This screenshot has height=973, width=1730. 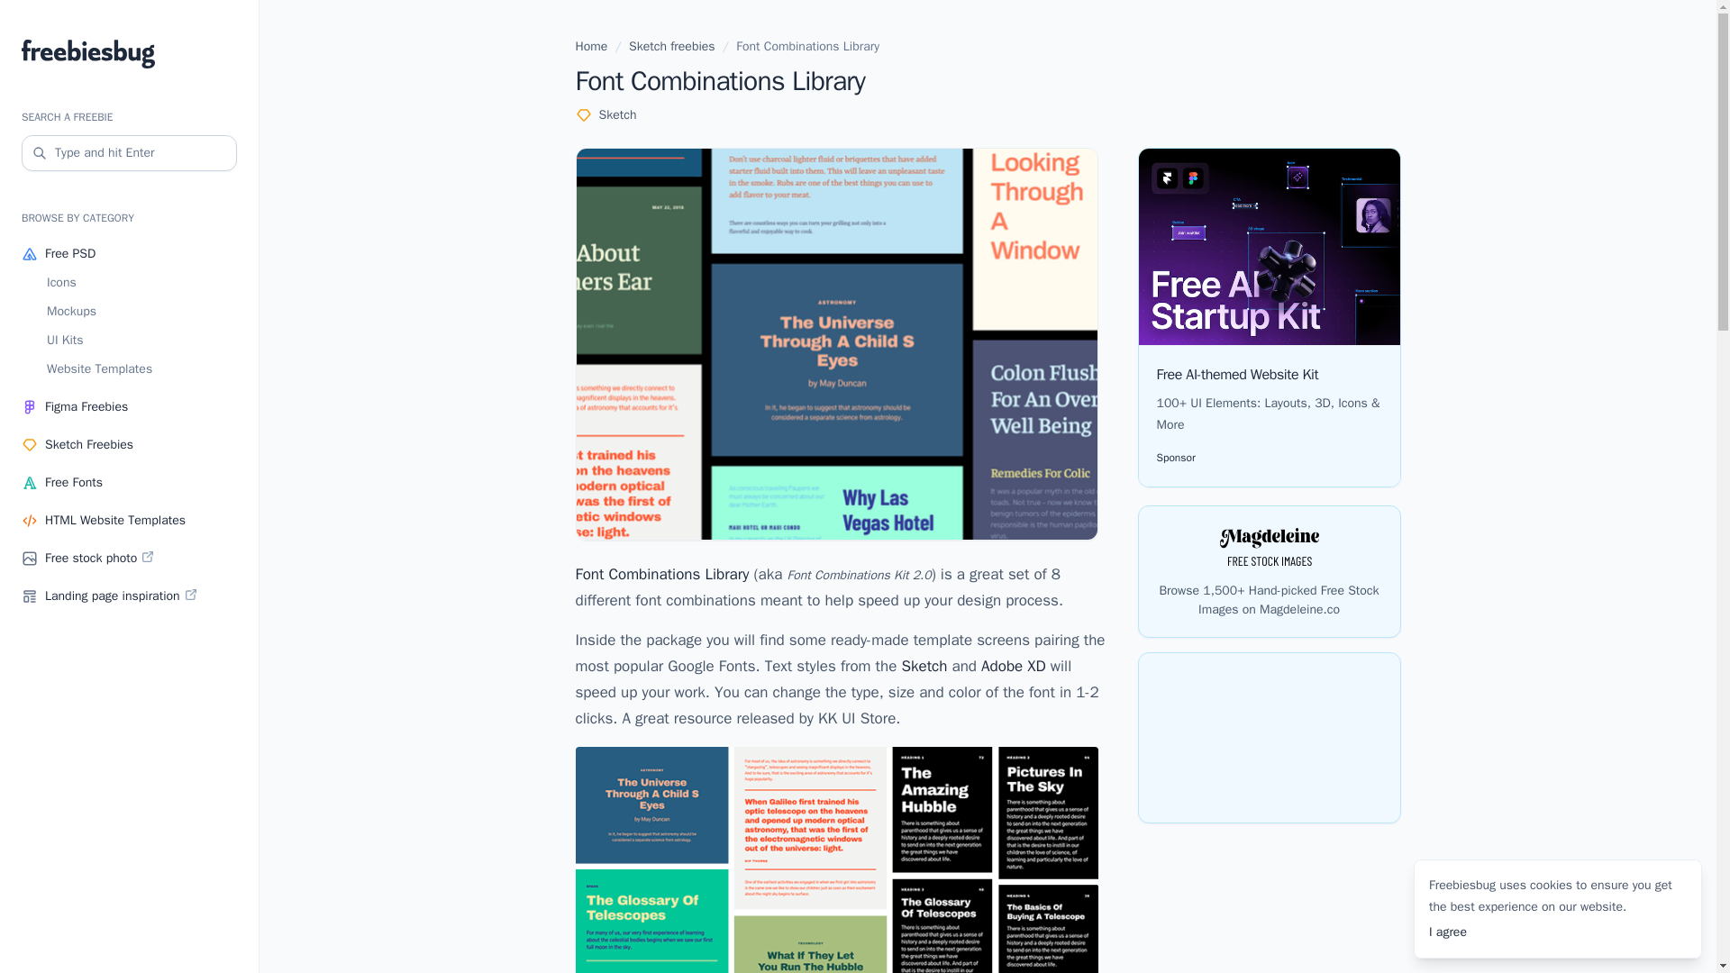 What do you see at coordinates (1238, 374) in the screenshot?
I see `Free AI-themed Website Kit` at bounding box center [1238, 374].